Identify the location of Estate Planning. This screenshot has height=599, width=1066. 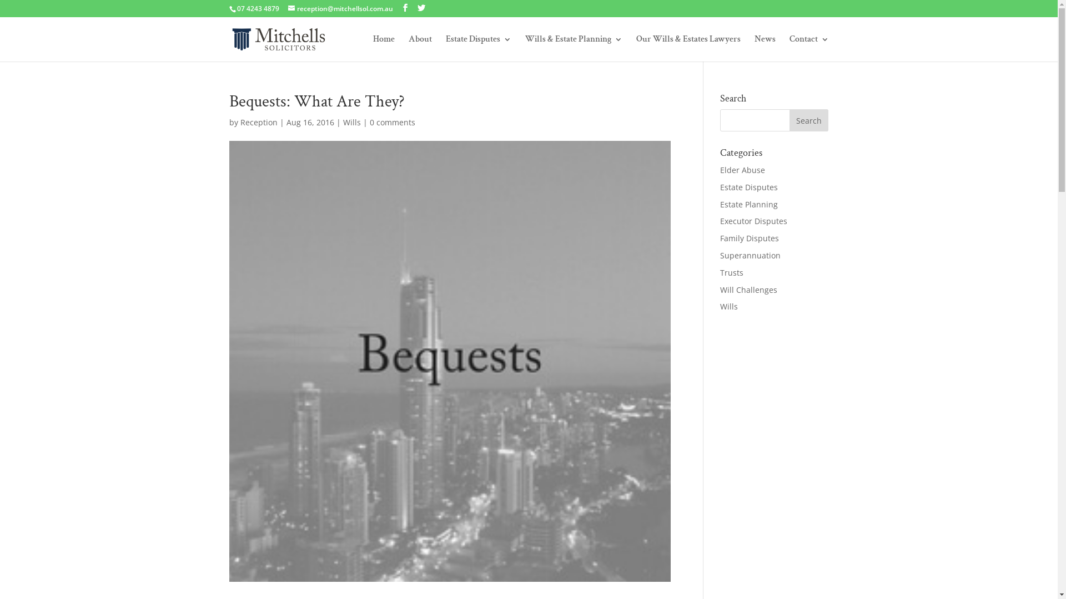
(749, 204).